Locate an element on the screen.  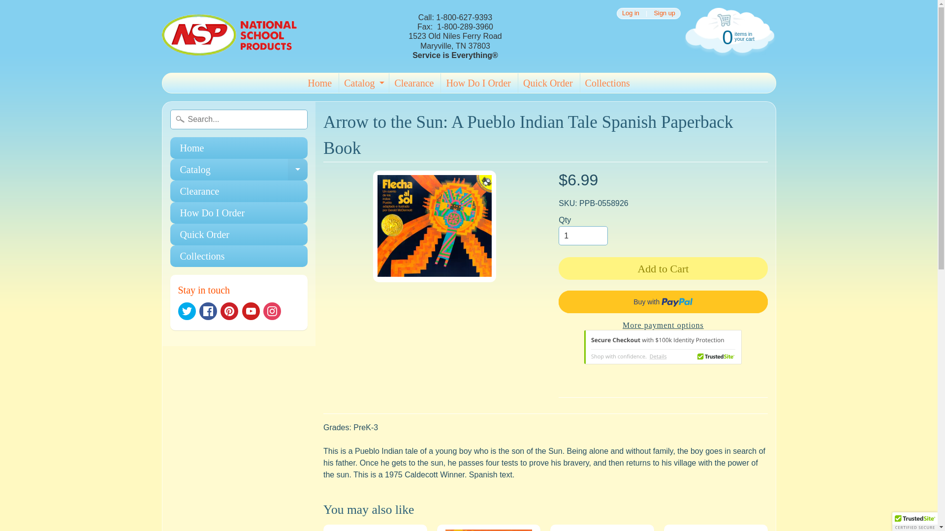
Facebook is located at coordinates (208, 311).